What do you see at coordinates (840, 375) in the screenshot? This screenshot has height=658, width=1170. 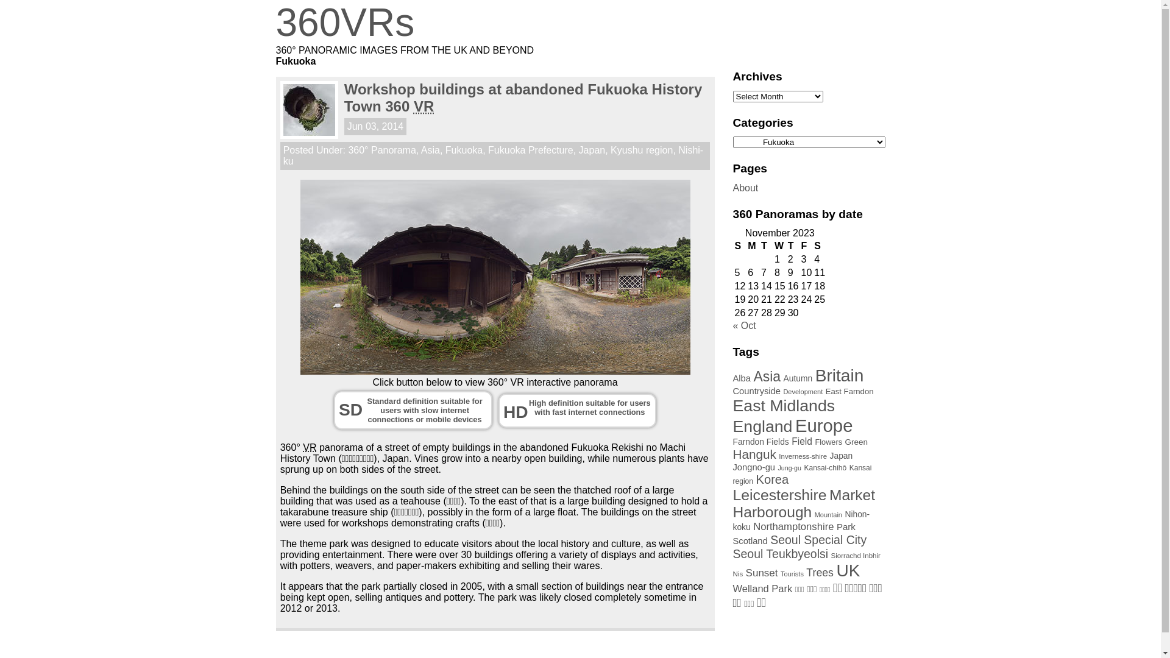 I see `Britain` at bounding box center [840, 375].